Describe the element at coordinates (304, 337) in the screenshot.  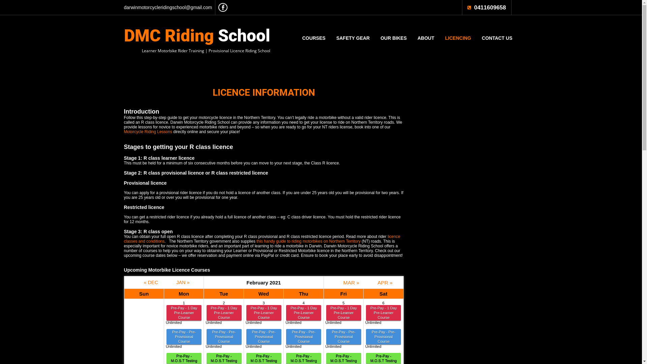
I see `Pre-Pay - Pre-Provisional Course` at that location.